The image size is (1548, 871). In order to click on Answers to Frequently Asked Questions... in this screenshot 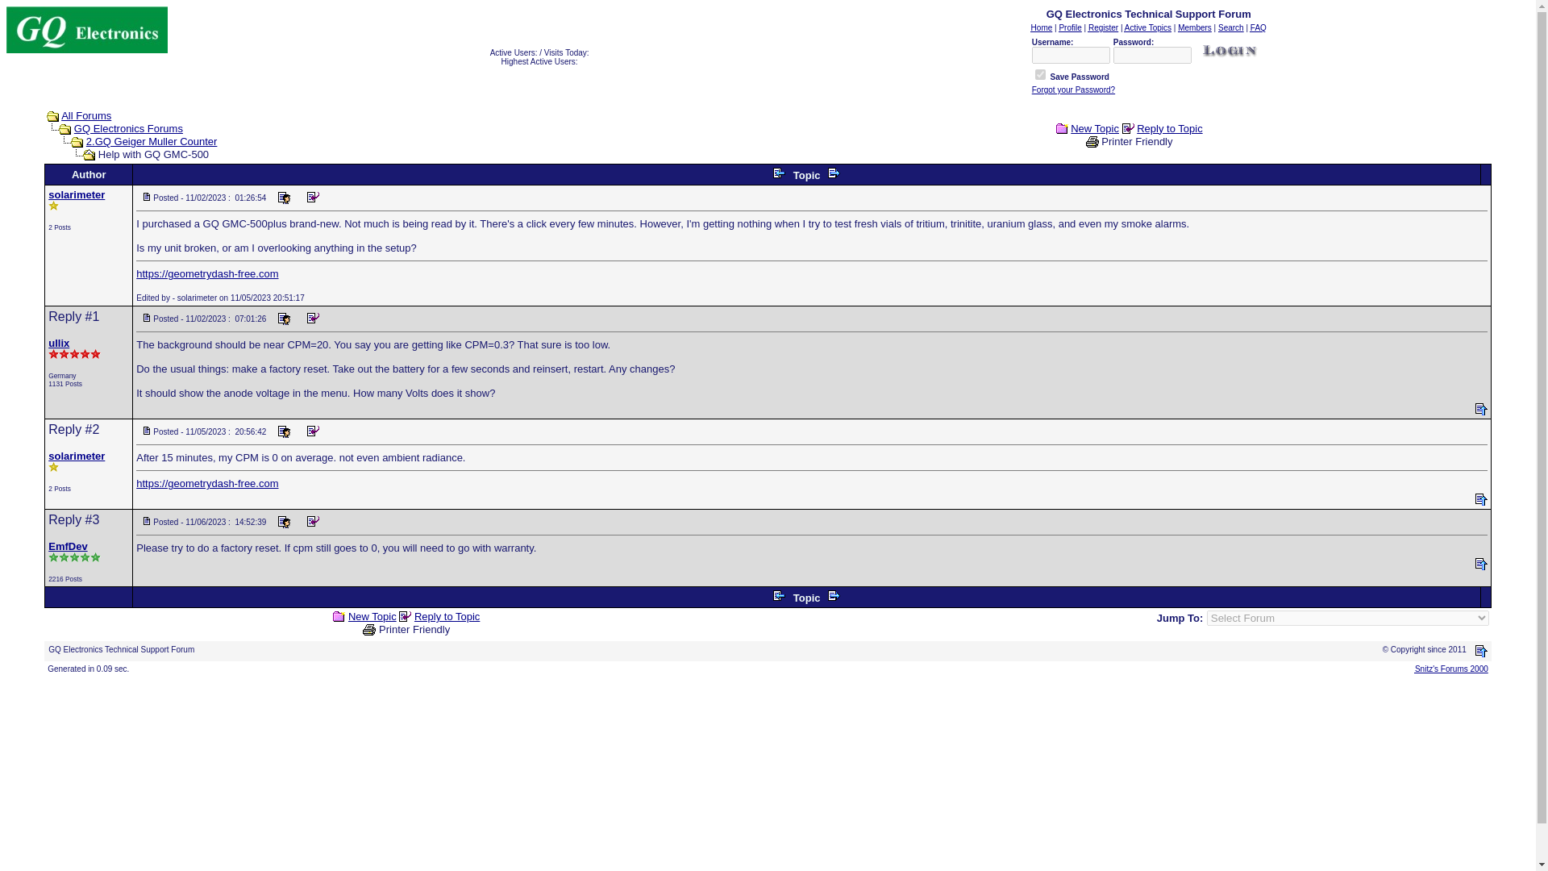, I will do `click(1258, 27)`.